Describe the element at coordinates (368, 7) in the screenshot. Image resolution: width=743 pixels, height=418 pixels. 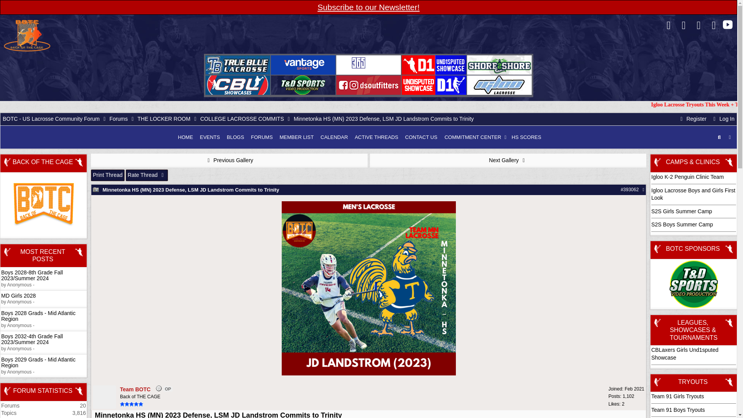
I see `Subscribe to our Newsletter!` at that location.